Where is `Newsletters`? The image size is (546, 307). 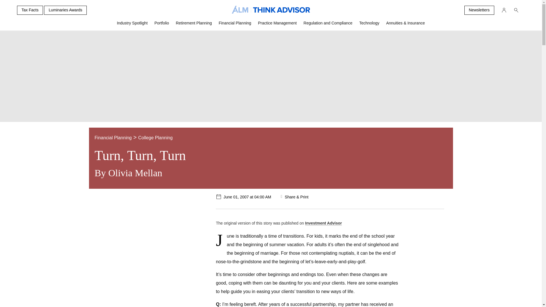
Newsletters is located at coordinates (479, 10).